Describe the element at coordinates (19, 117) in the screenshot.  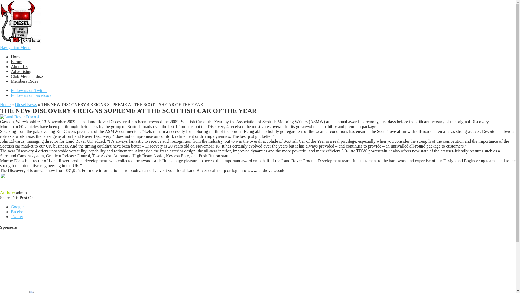
I see `Land Rover Disco 4` at that location.